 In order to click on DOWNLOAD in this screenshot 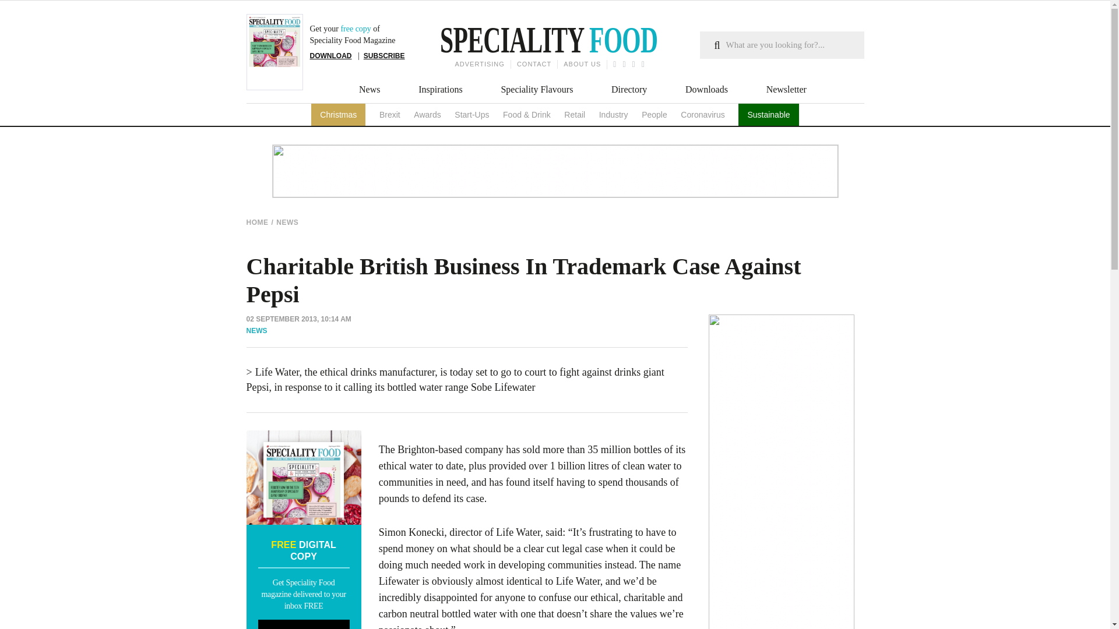, I will do `click(331, 55)`.